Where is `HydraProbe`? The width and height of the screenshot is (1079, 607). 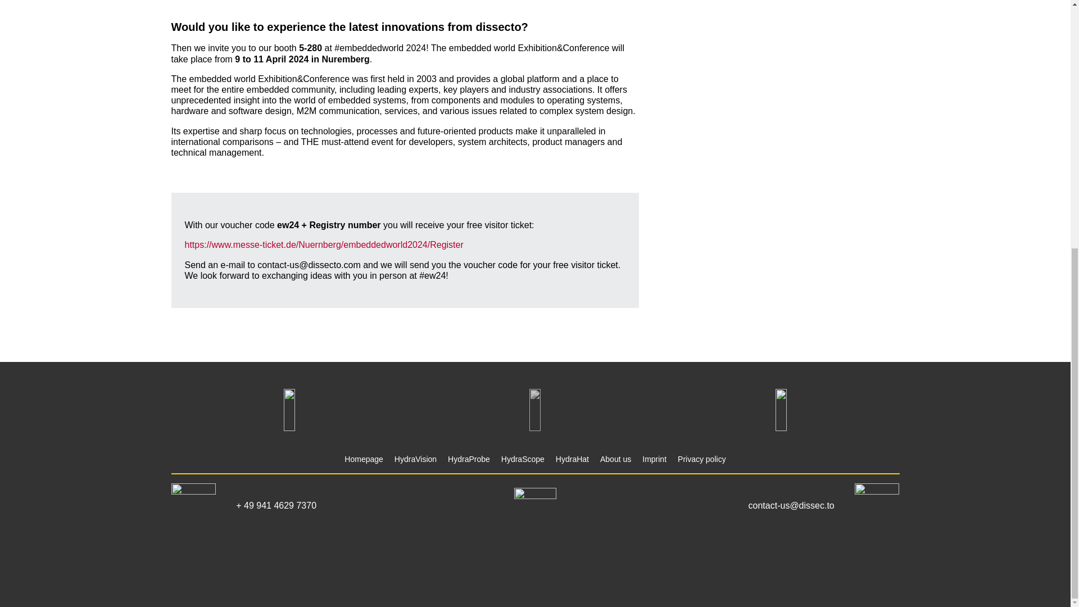
HydraProbe is located at coordinates (469, 459).